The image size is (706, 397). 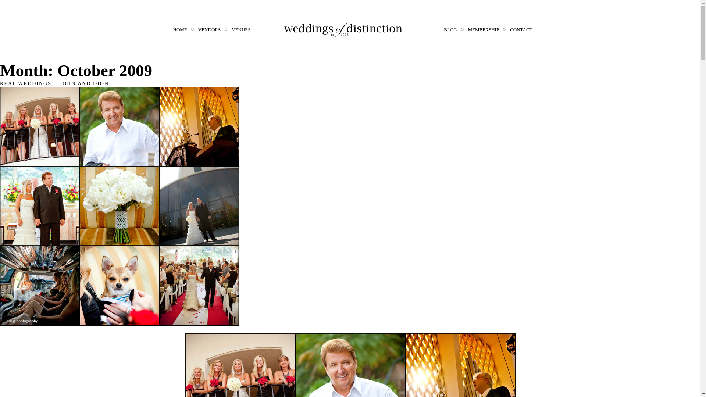 I want to click on VENDORS, so click(x=209, y=29).